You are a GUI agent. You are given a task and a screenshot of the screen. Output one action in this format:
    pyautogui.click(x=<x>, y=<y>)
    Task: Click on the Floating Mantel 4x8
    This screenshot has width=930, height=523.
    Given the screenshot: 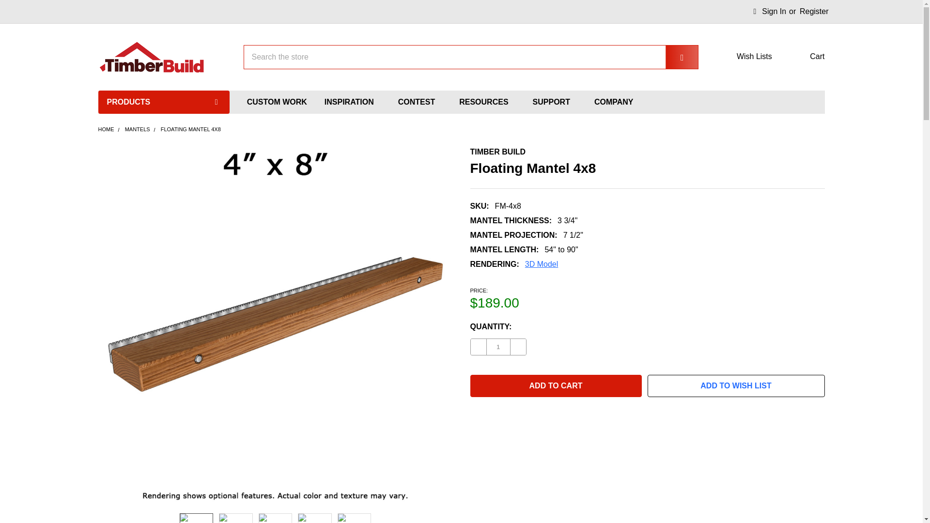 What is the action you would take?
    pyautogui.click(x=315, y=518)
    